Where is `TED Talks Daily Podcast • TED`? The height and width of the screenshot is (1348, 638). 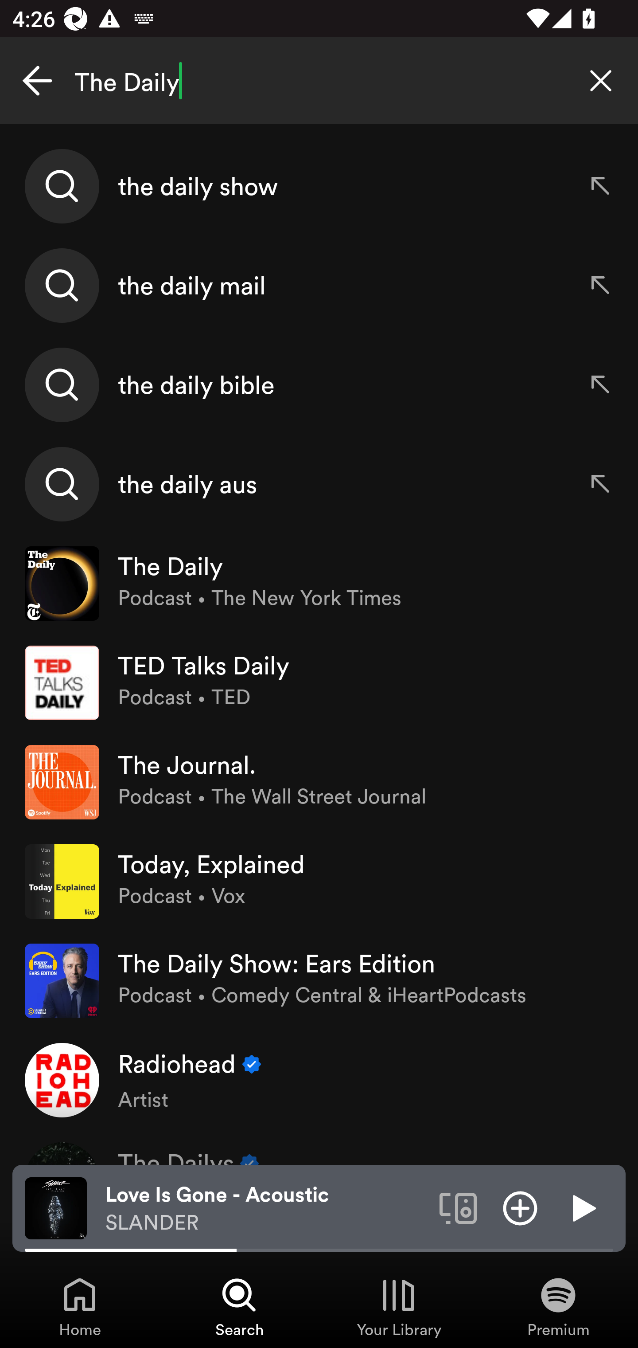
TED Talks Daily Podcast • TED is located at coordinates (319, 682).